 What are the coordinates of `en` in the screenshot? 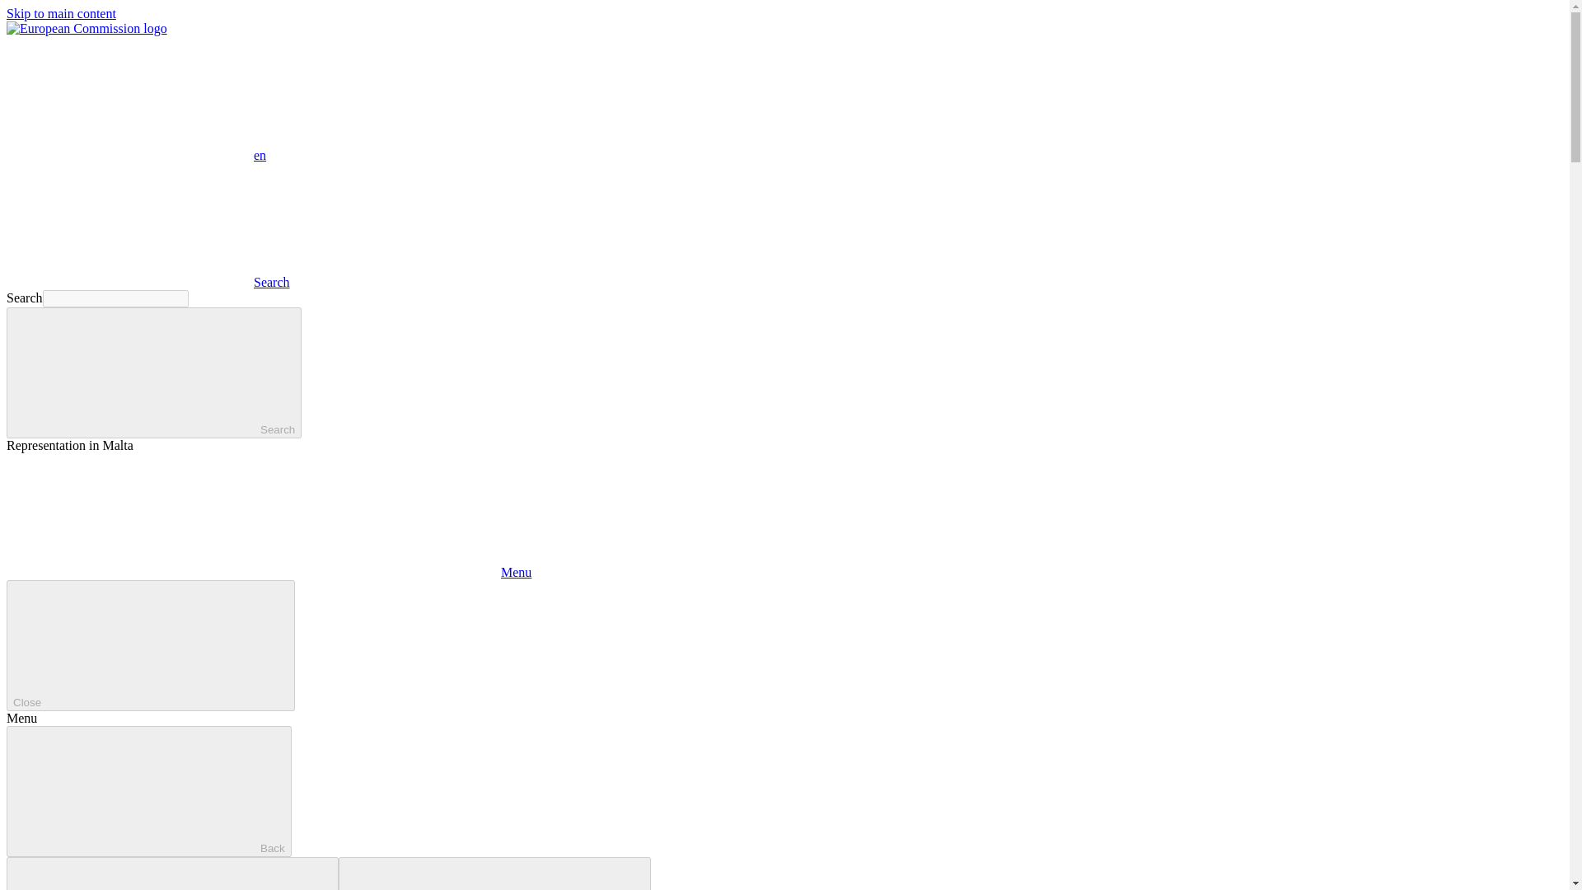 It's located at (129, 98).